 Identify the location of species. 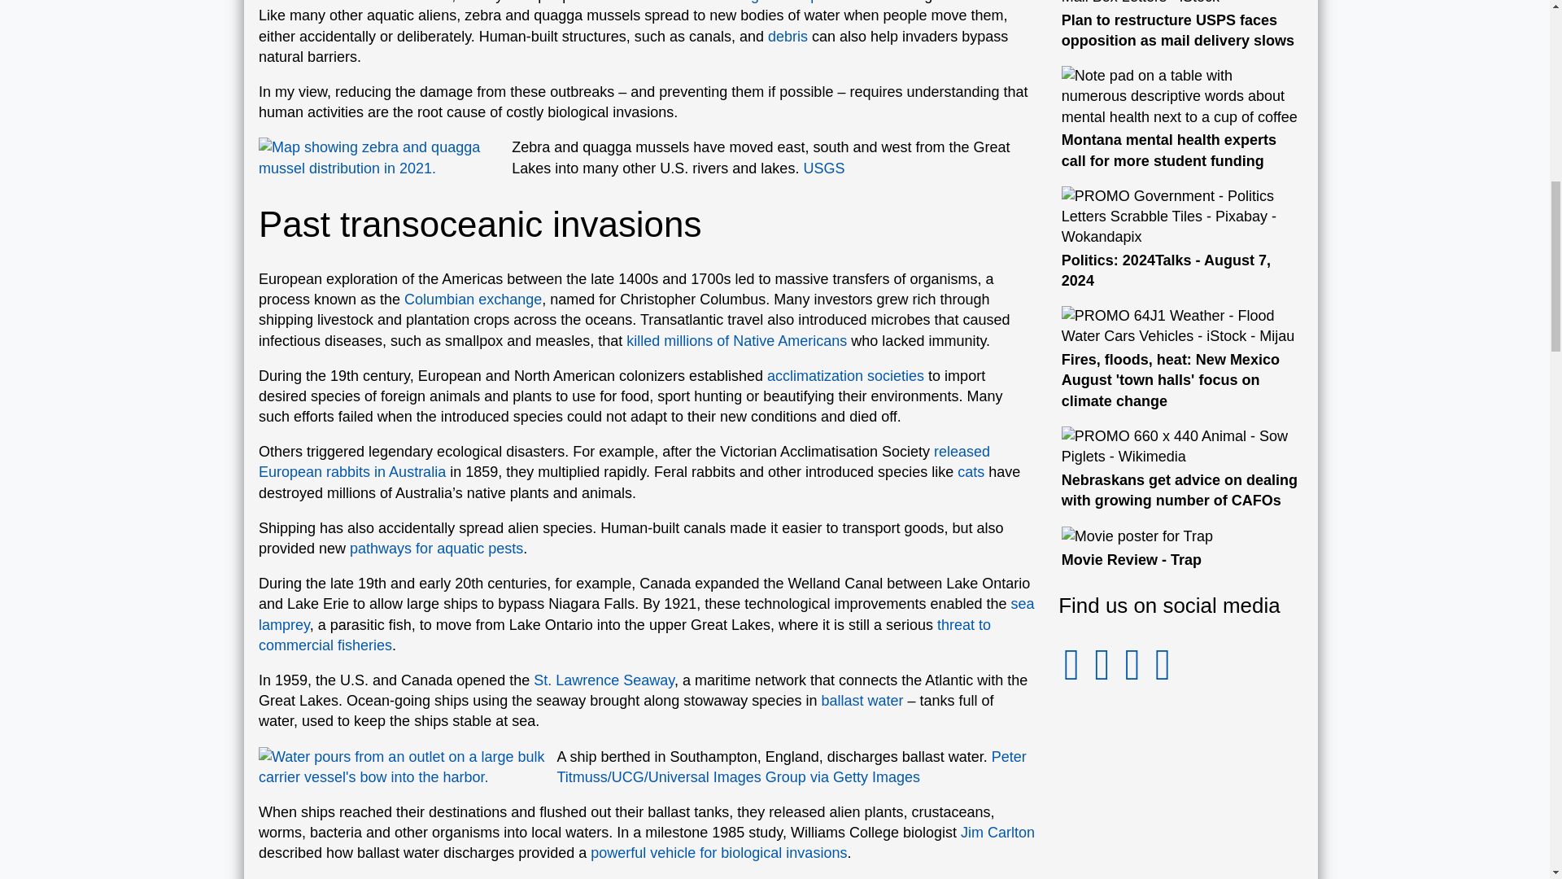
(827, 2).